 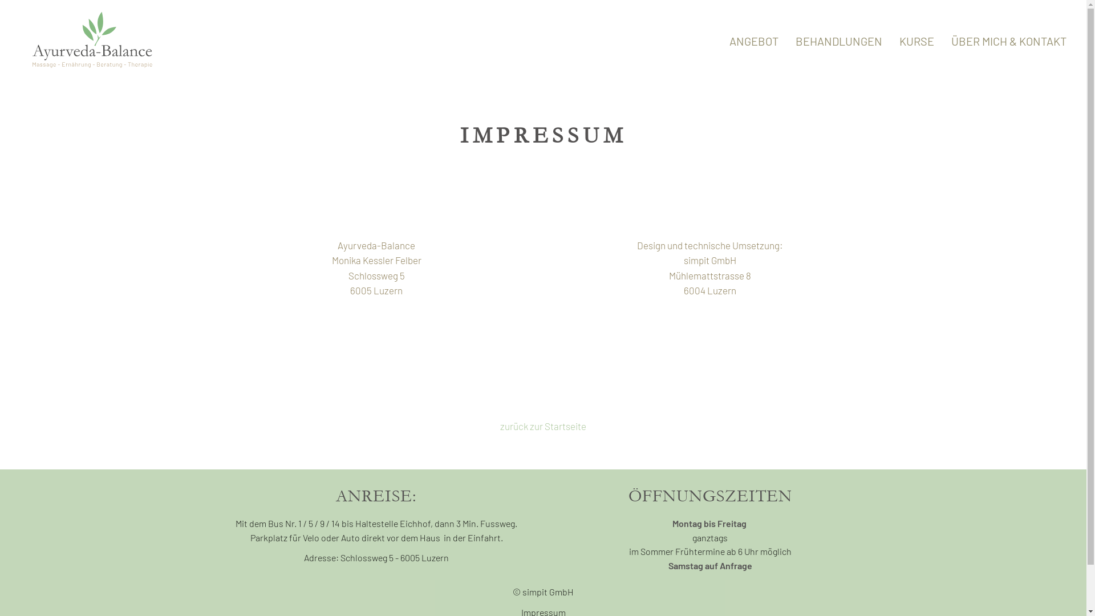 What do you see at coordinates (754, 42) in the screenshot?
I see `ANGEBOT` at bounding box center [754, 42].